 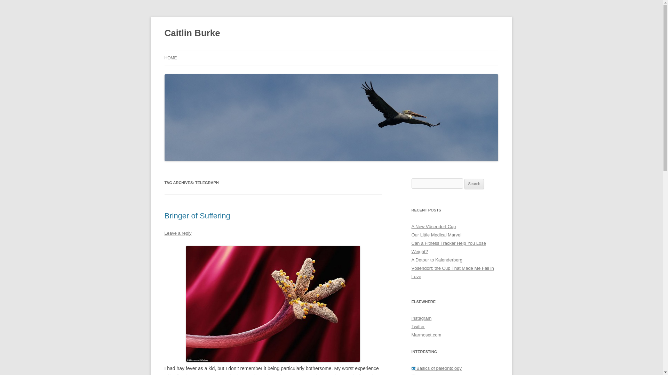 What do you see at coordinates (426, 335) in the screenshot?
I see `Marmoset.com` at bounding box center [426, 335].